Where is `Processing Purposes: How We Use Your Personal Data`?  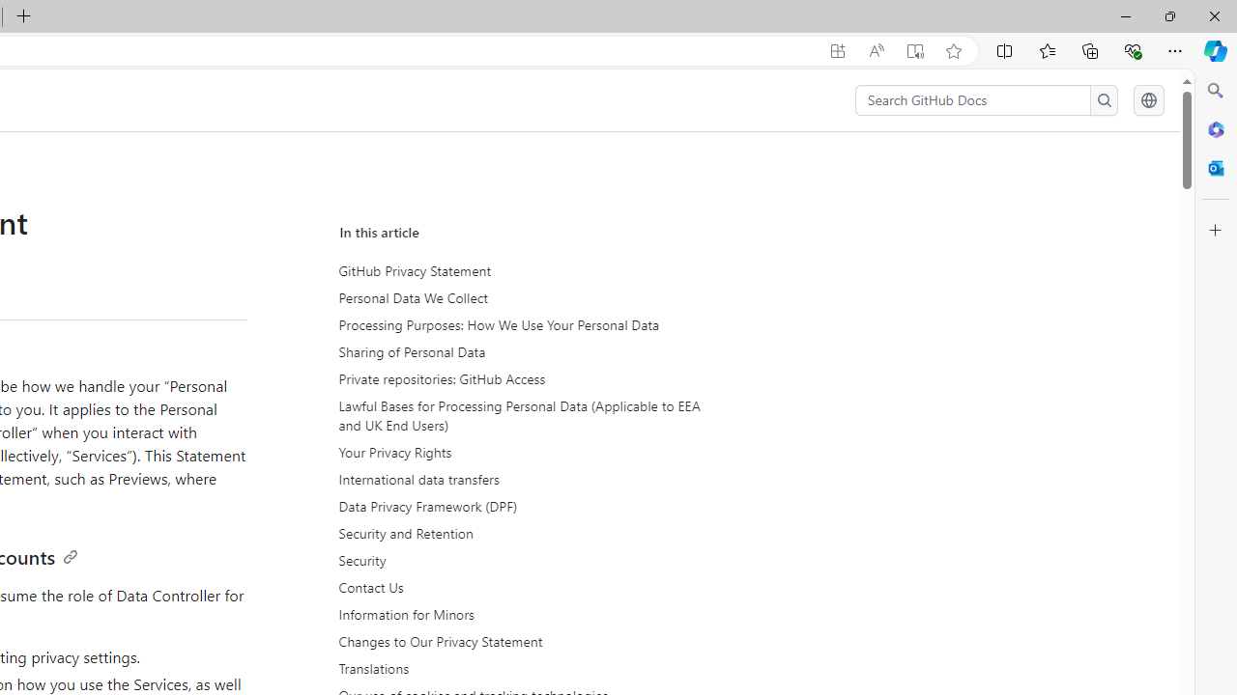 Processing Purposes: How We Use Your Personal Data is located at coordinates (520, 325).